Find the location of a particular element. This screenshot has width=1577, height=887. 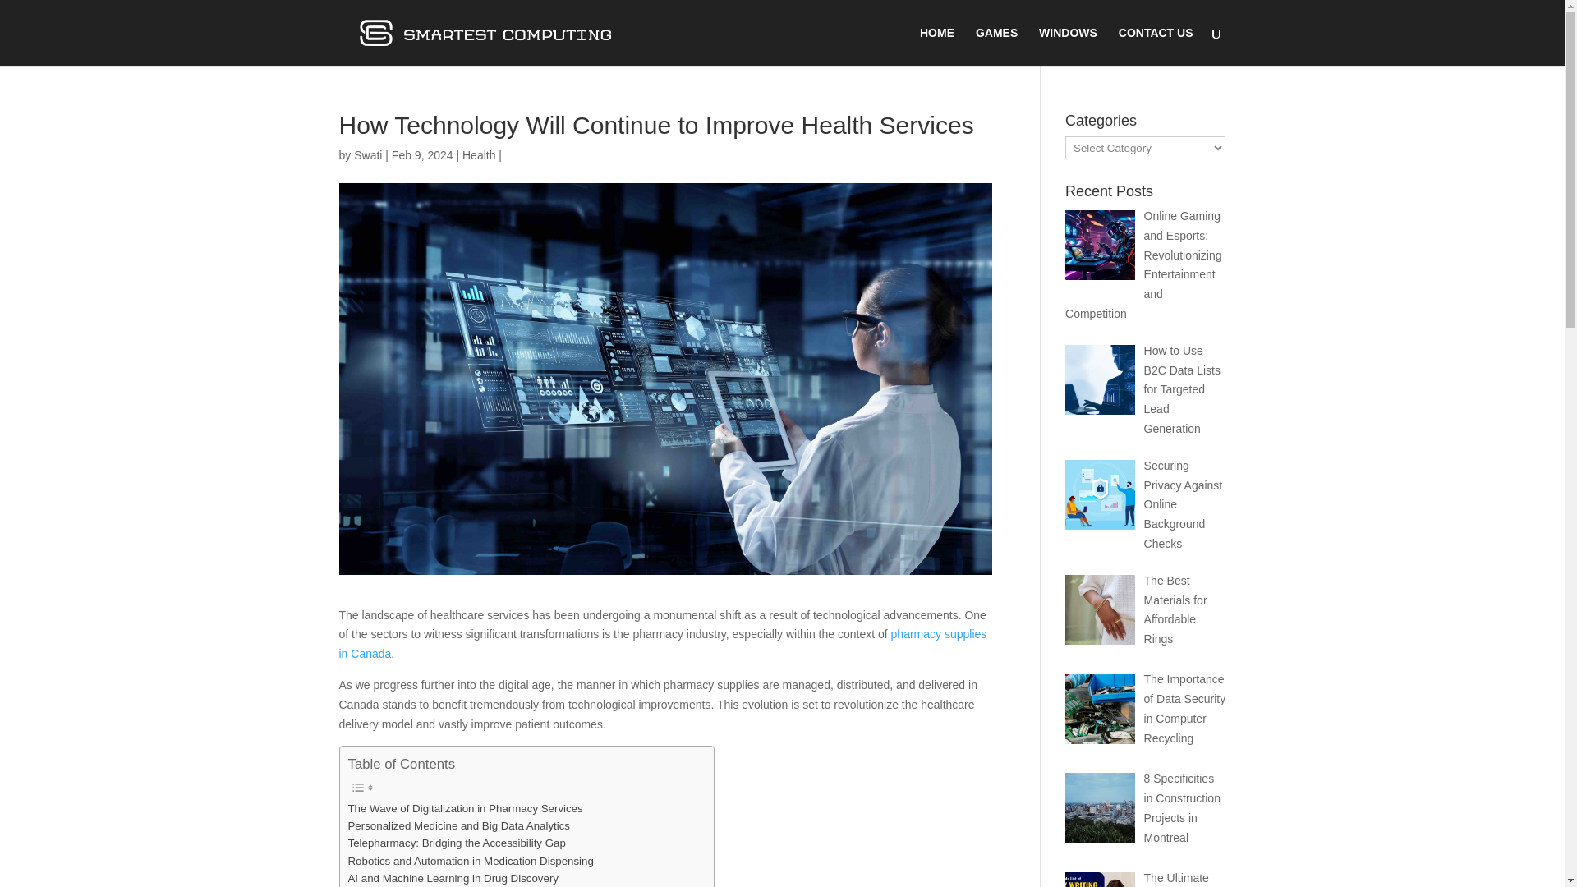

The Importance of Data Security in Computer Recycling is located at coordinates (1185, 708).